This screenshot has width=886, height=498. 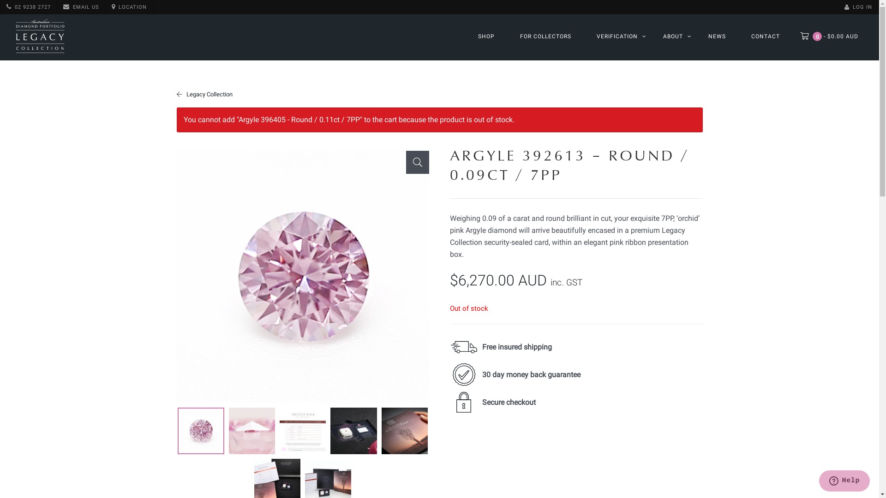 I want to click on LOCATION, so click(x=129, y=7).